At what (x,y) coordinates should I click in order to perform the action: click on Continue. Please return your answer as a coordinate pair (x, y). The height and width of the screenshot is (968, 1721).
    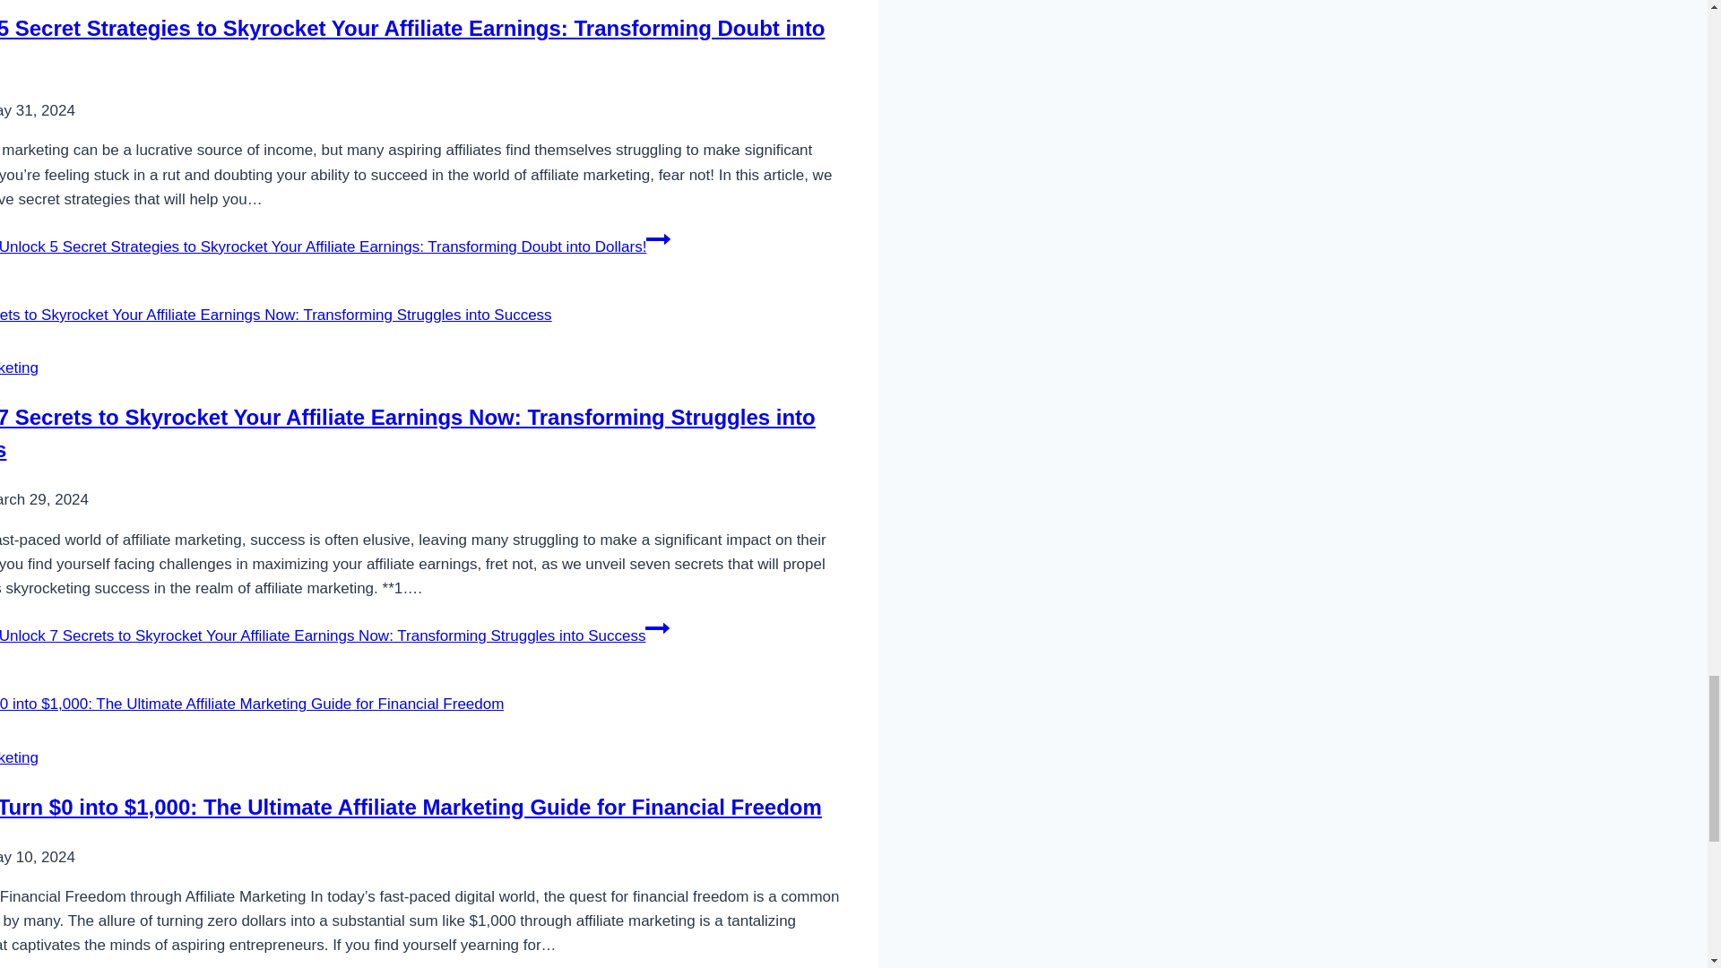
    Looking at the image, I should click on (658, 238).